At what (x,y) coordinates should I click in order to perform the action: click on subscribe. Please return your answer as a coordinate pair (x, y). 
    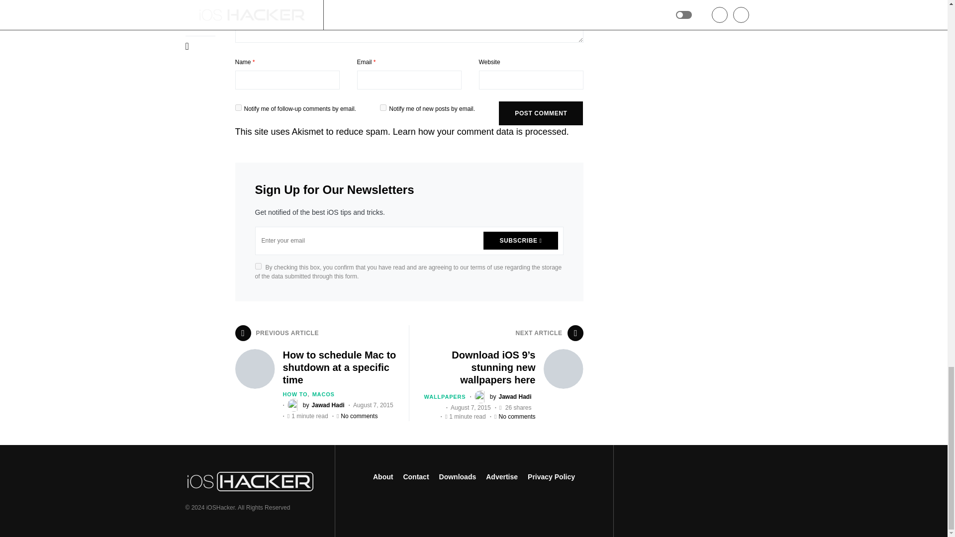
    Looking at the image, I should click on (238, 107).